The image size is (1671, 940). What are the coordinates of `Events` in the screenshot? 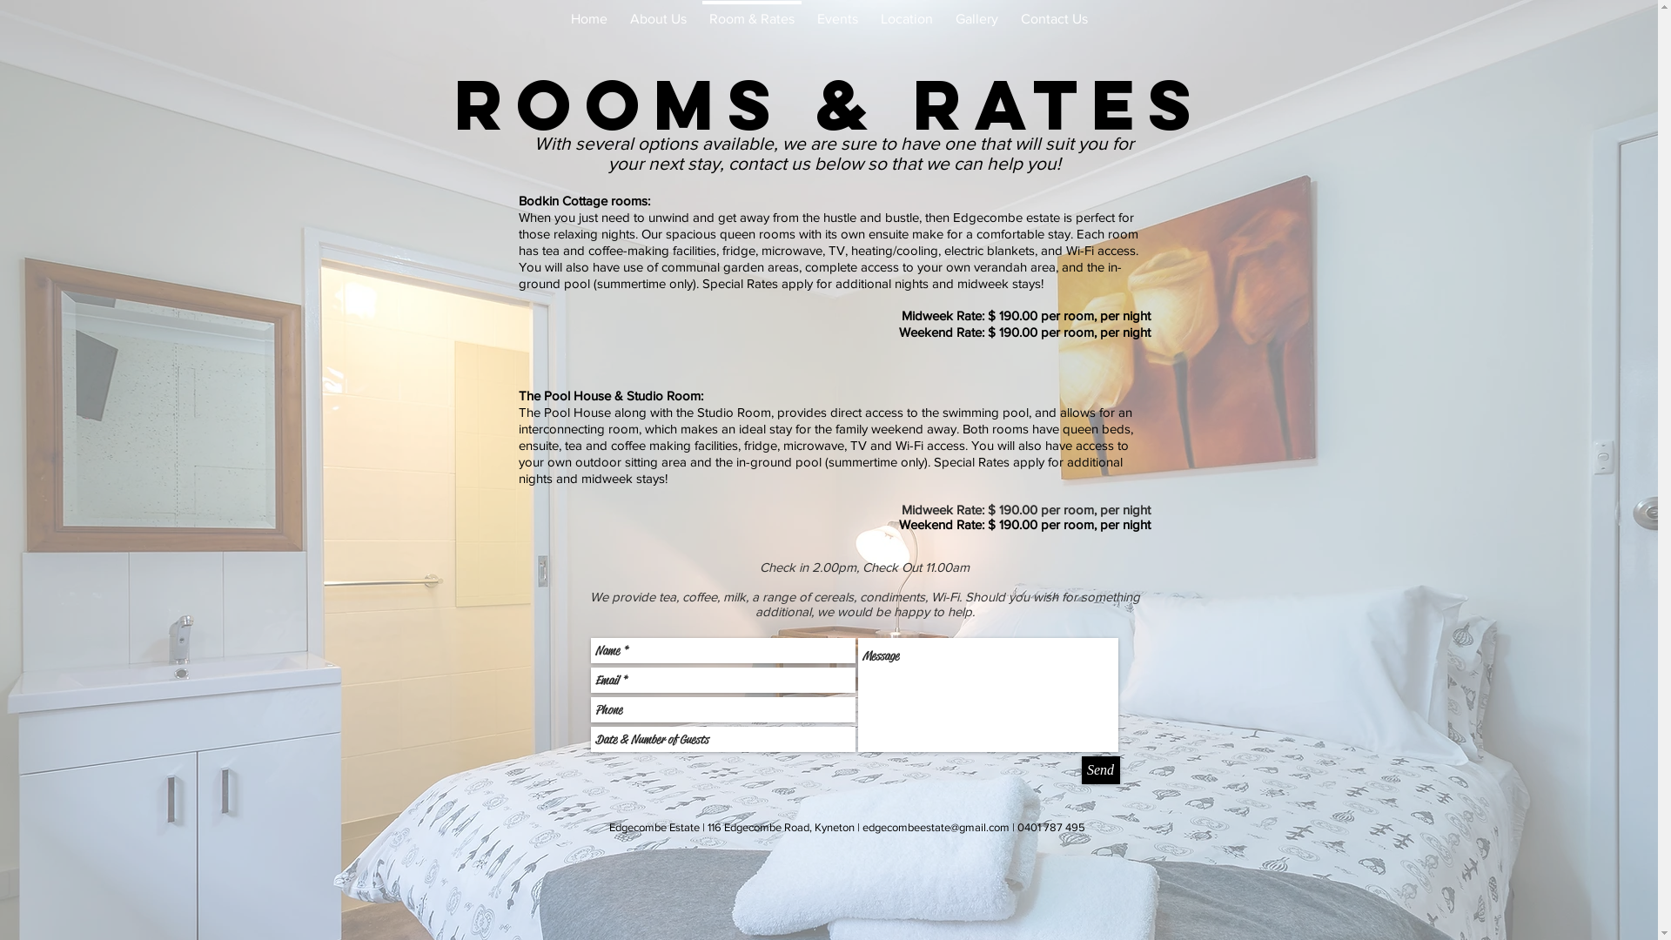 It's located at (837, 11).